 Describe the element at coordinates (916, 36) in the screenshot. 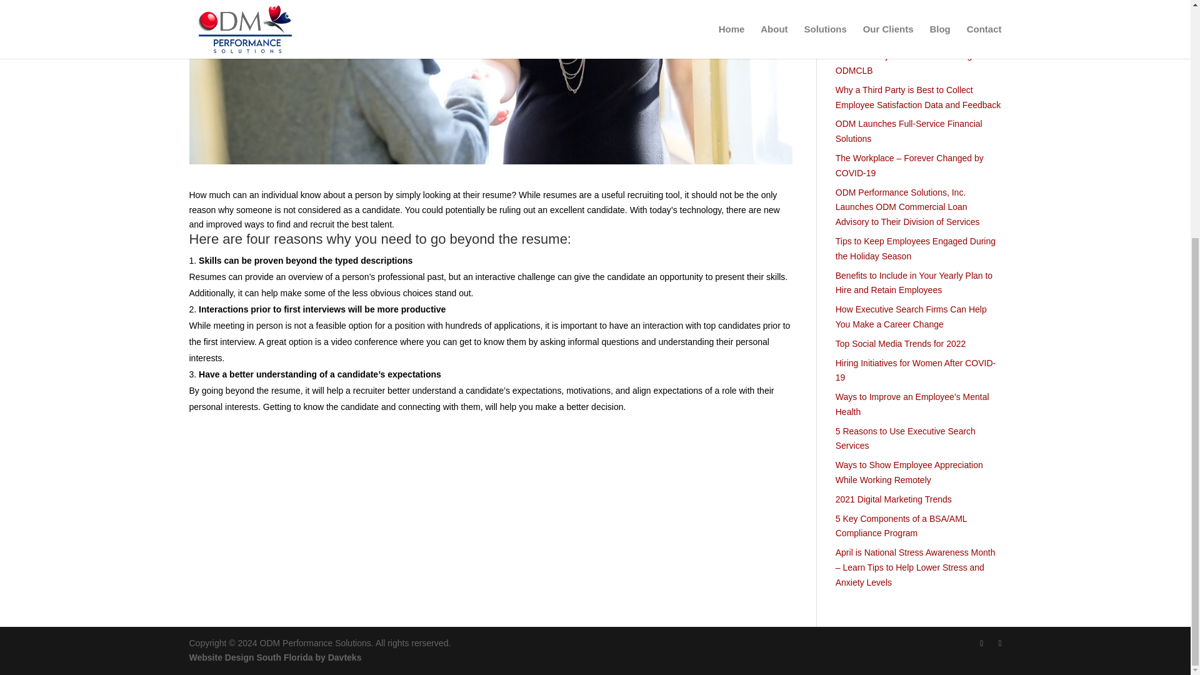

I see `6 Ways to Improve Employee Productivity` at that location.